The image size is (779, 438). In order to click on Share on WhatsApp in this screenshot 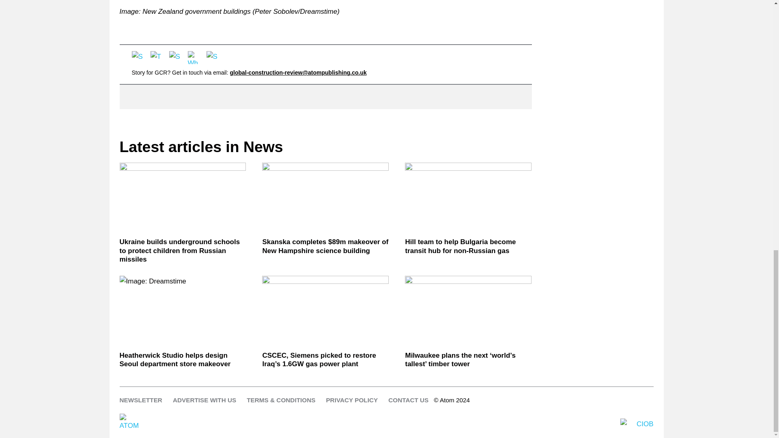, I will do `click(194, 58)`.